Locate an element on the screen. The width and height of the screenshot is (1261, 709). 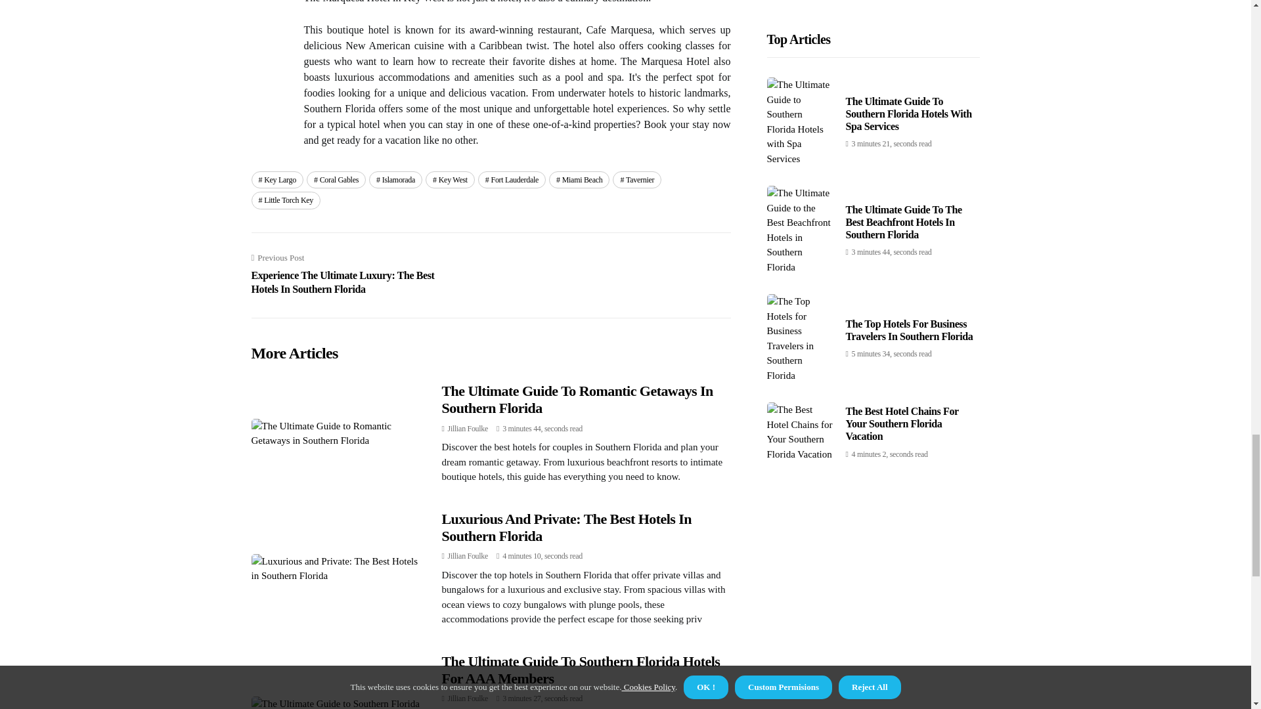
Jillian Foulke is located at coordinates (468, 428).